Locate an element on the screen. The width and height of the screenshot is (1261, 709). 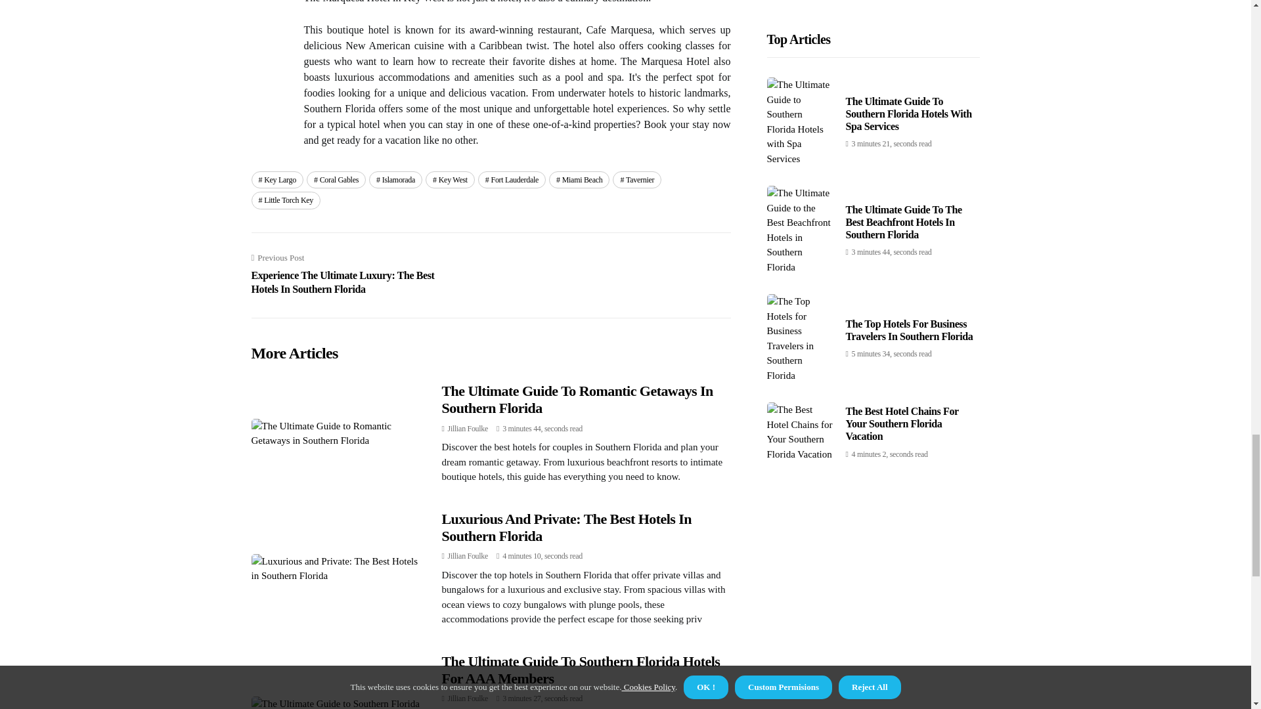
Jillian Foulke is located at coordinates (468, 428).